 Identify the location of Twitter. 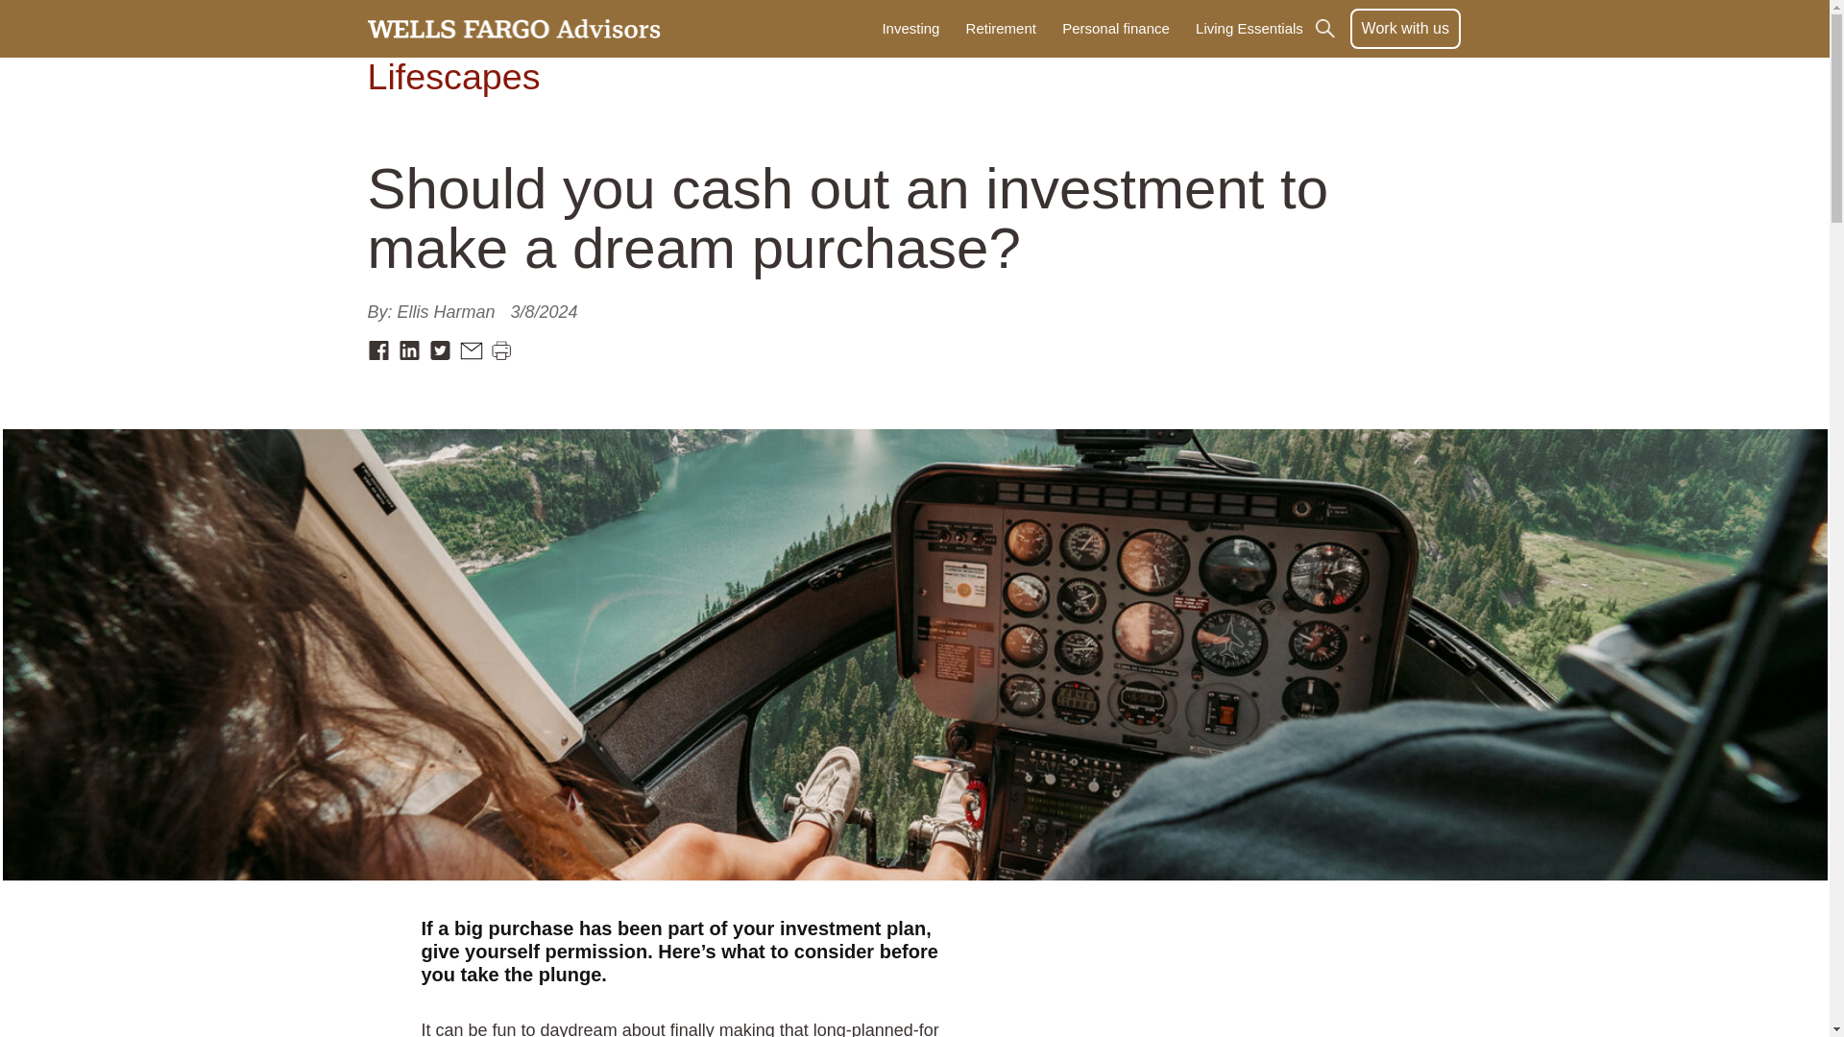
(440, 350).